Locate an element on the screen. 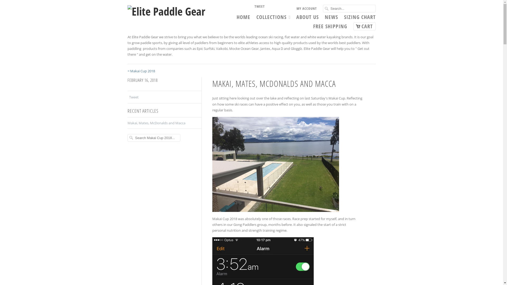 This screenshot has width=507, height=285. CART is located at coordinates (364, 26).